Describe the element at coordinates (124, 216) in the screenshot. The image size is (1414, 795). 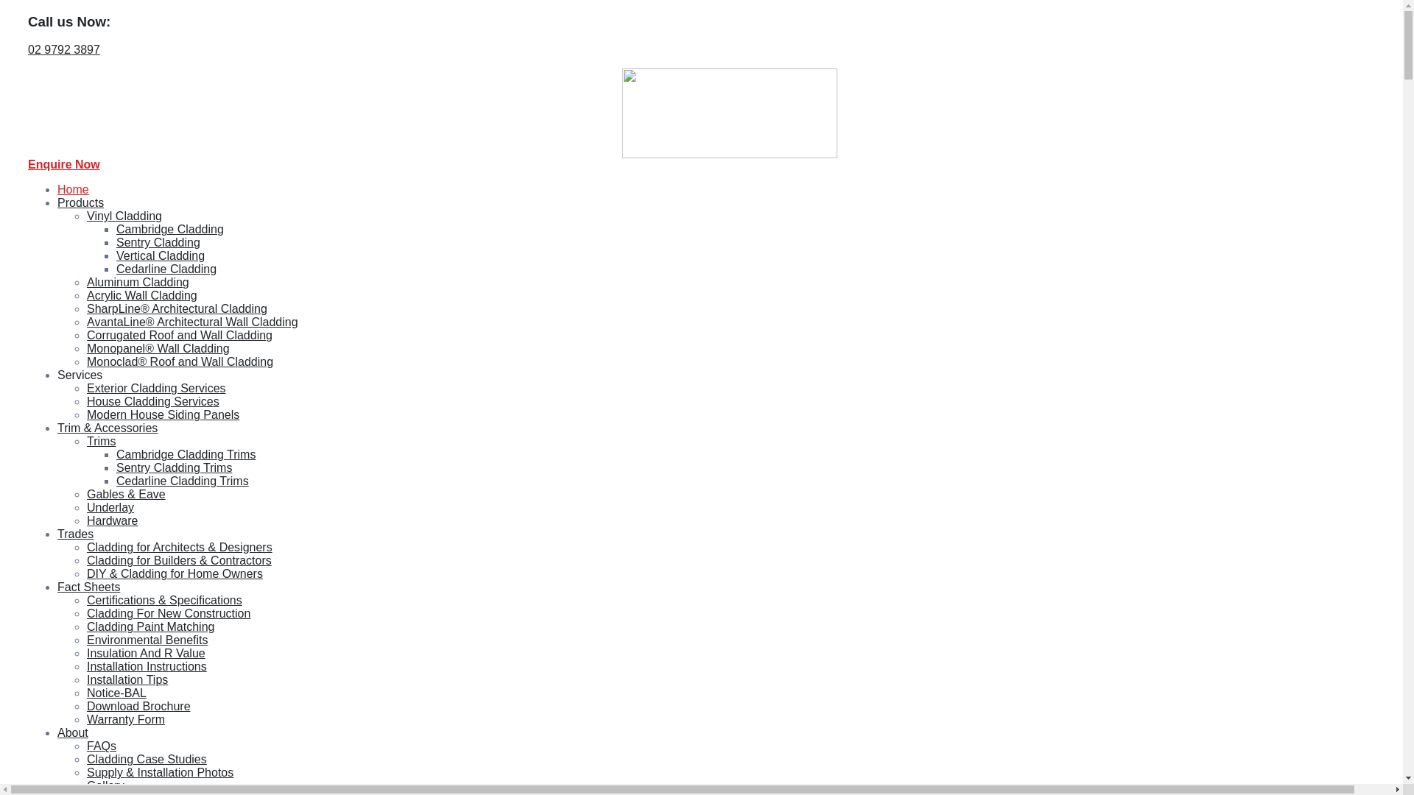
I see `Vinyl Cladding` at that location.